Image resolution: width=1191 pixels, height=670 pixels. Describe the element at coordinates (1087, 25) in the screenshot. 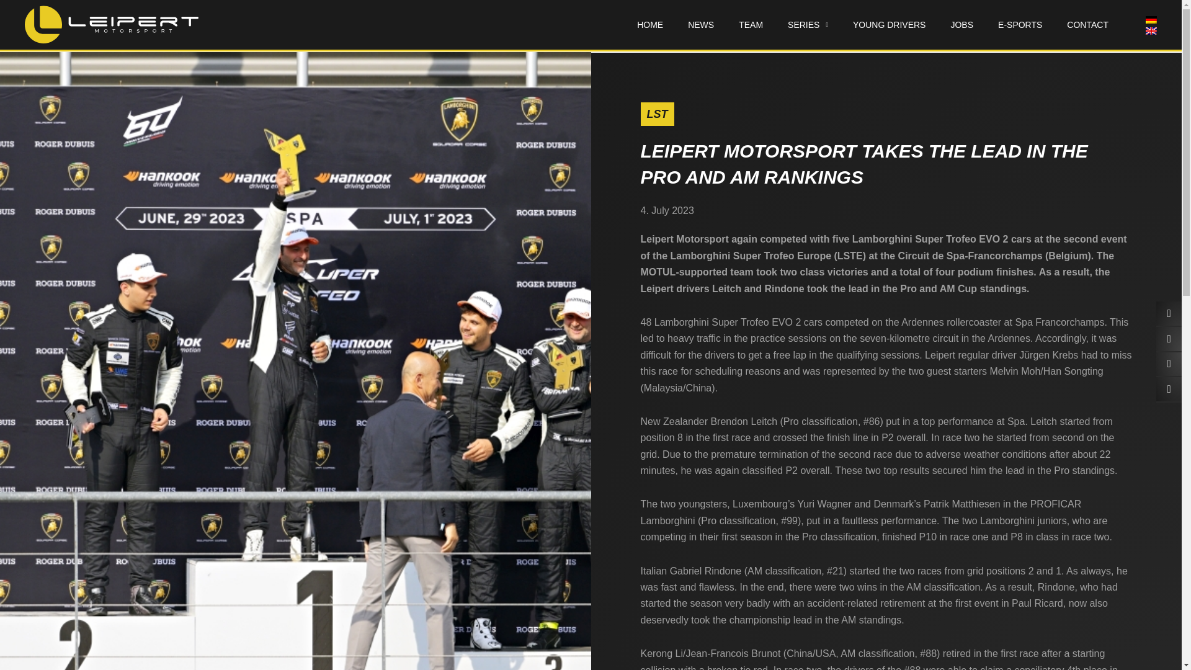

I see `CONTACT` at that location.